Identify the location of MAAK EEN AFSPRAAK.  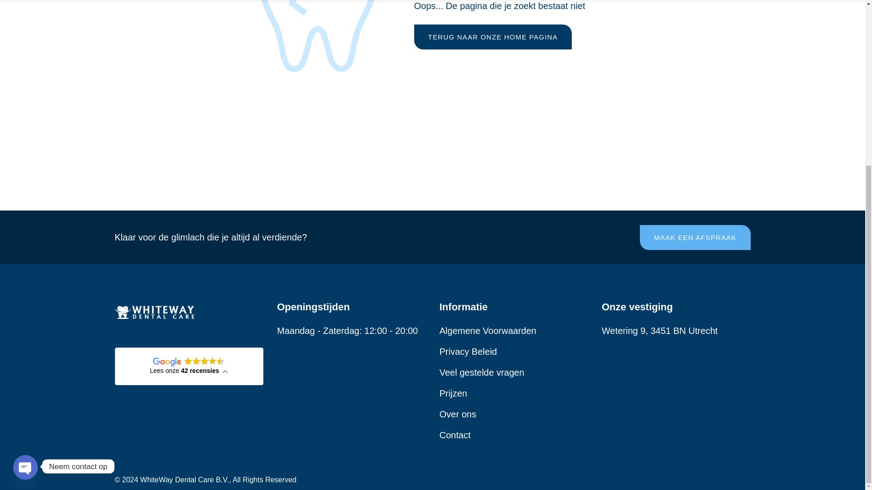
(695, 237).